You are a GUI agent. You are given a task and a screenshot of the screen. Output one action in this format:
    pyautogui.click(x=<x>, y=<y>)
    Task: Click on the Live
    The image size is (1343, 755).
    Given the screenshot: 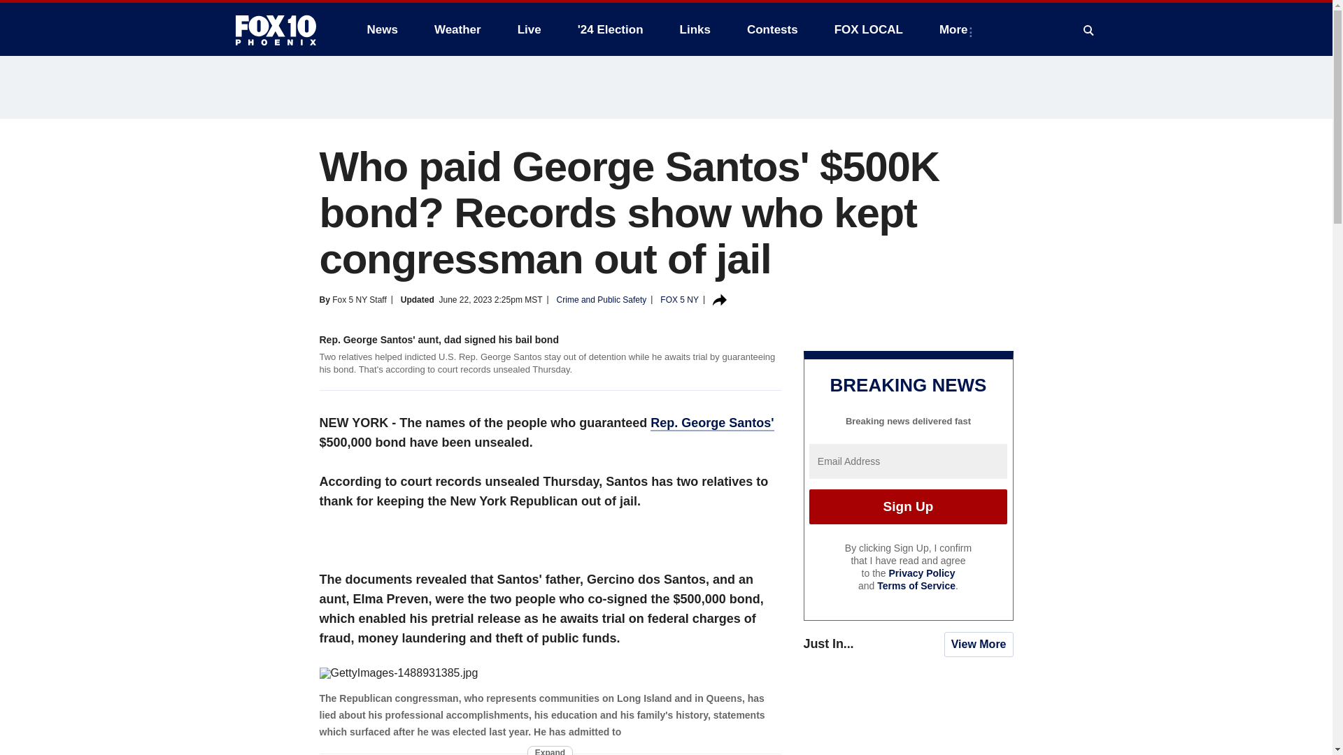 What is the action you would take?
    pyautogui.click(x=529, y=29)
    